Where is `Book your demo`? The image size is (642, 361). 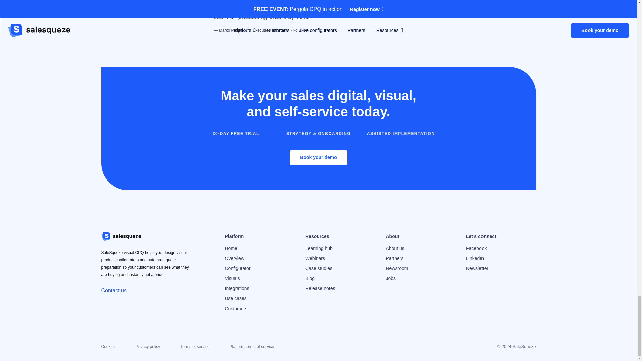
Book your demo is located at coordinates (318, 157).